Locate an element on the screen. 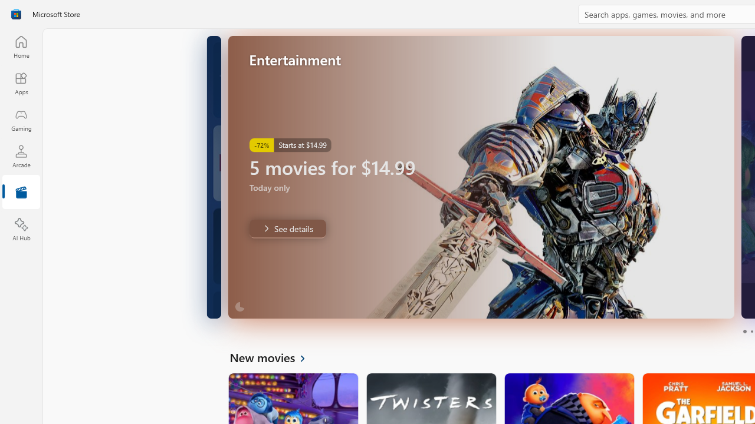 Image resolution: width=755 pixels, height=424 pixels. AI Hub is located at coordinates (21, 230).